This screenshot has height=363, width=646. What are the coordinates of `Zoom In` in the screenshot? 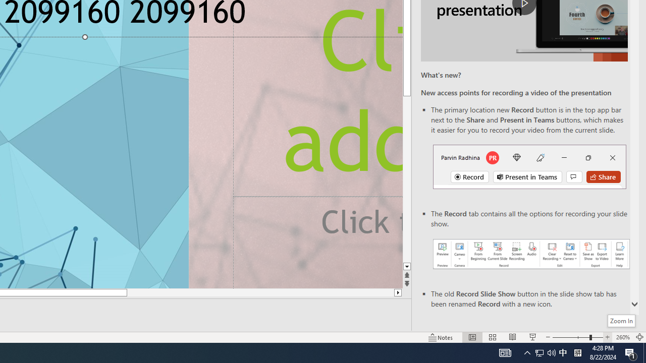 It's located at (622, 321).